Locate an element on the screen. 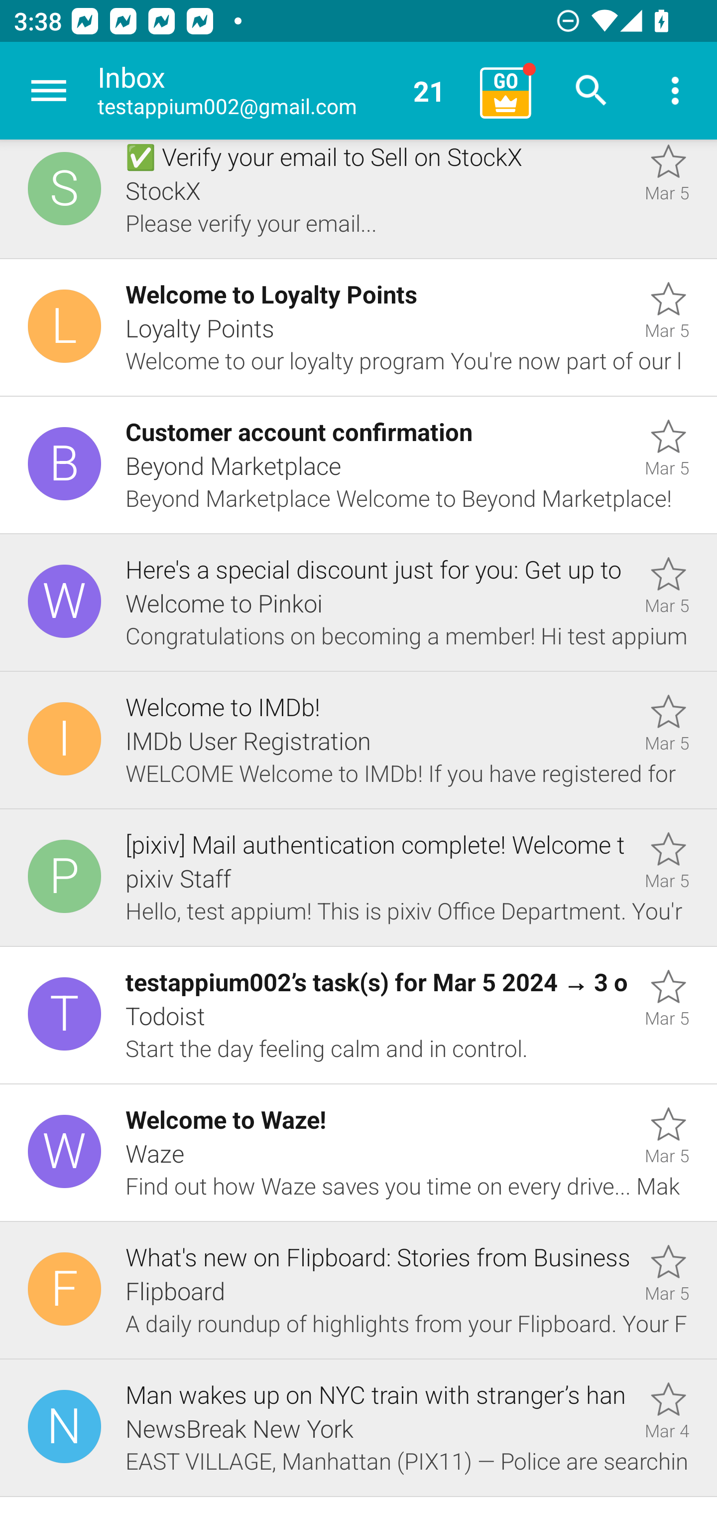 Image resolution: width=717 pixels, height=1515 pixels. Search is located at coordinates (592, 91).